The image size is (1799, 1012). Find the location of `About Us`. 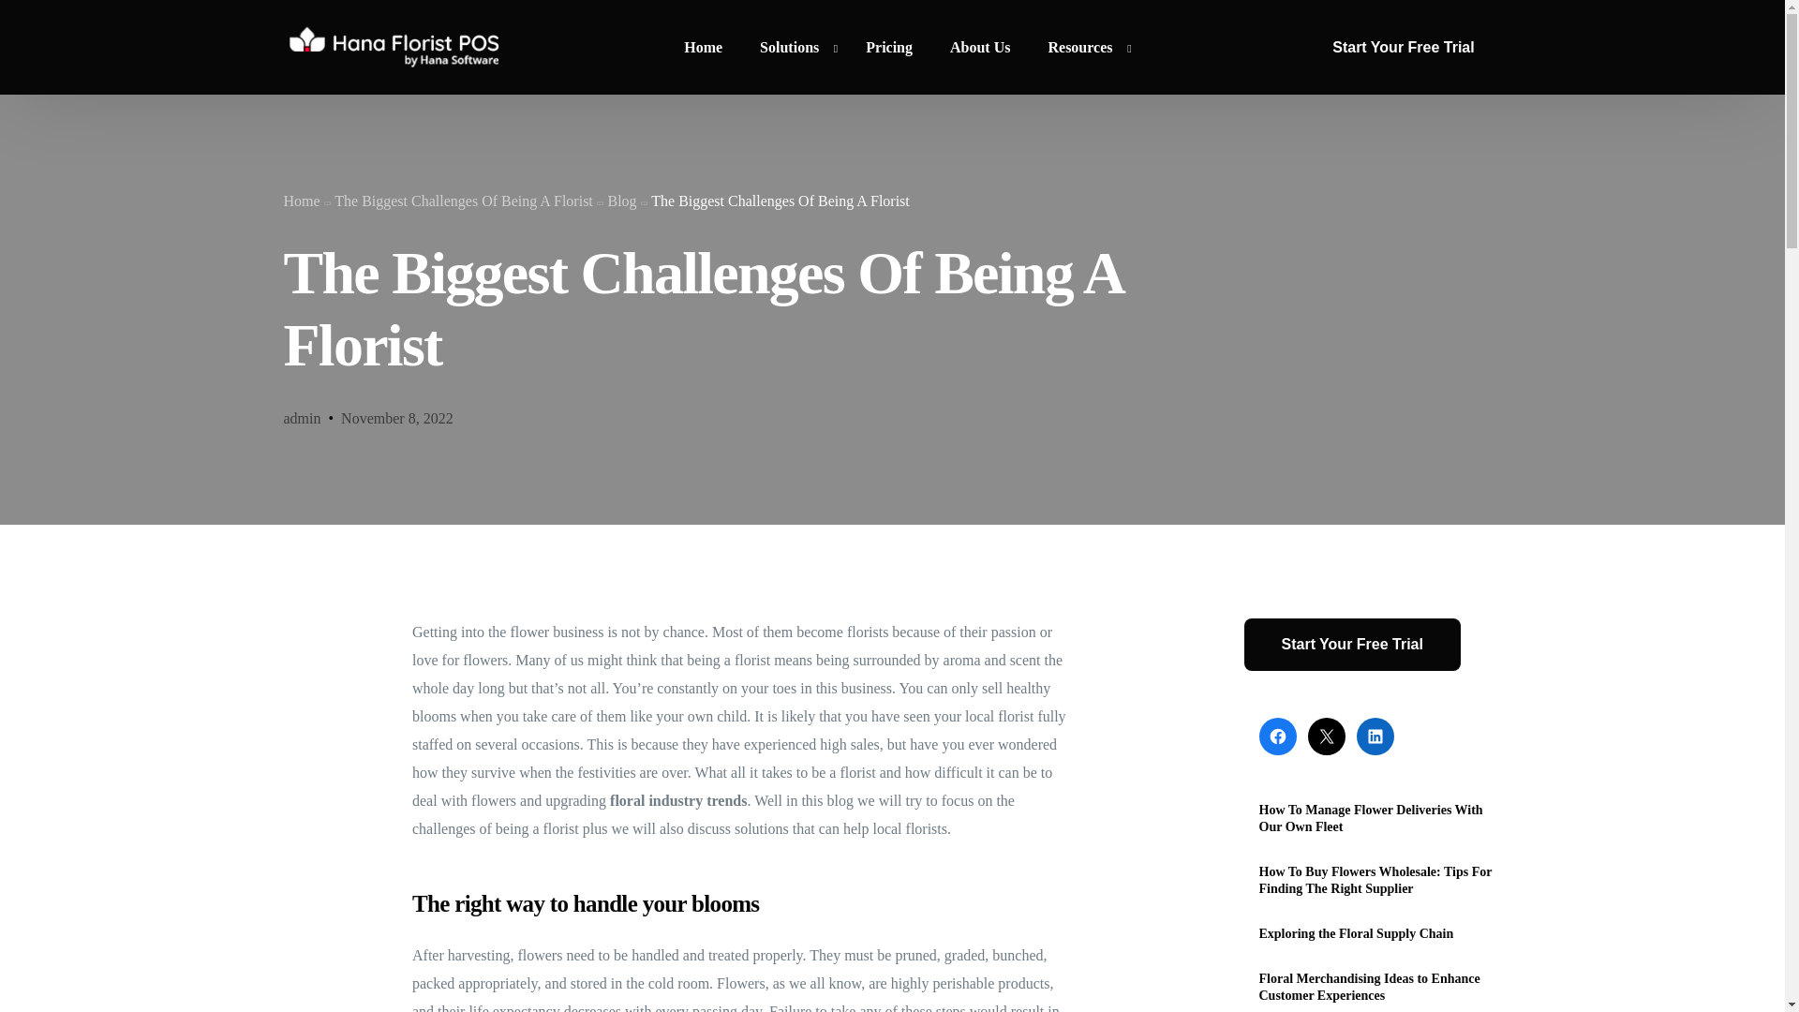

About Us is located at coordinates (980, 47).